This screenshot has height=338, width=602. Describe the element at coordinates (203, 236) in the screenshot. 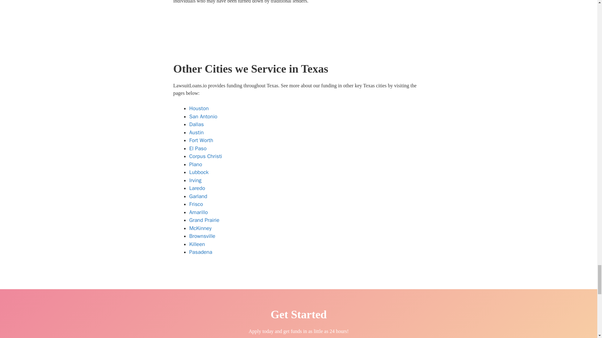

I see `Brownsville` at that location.